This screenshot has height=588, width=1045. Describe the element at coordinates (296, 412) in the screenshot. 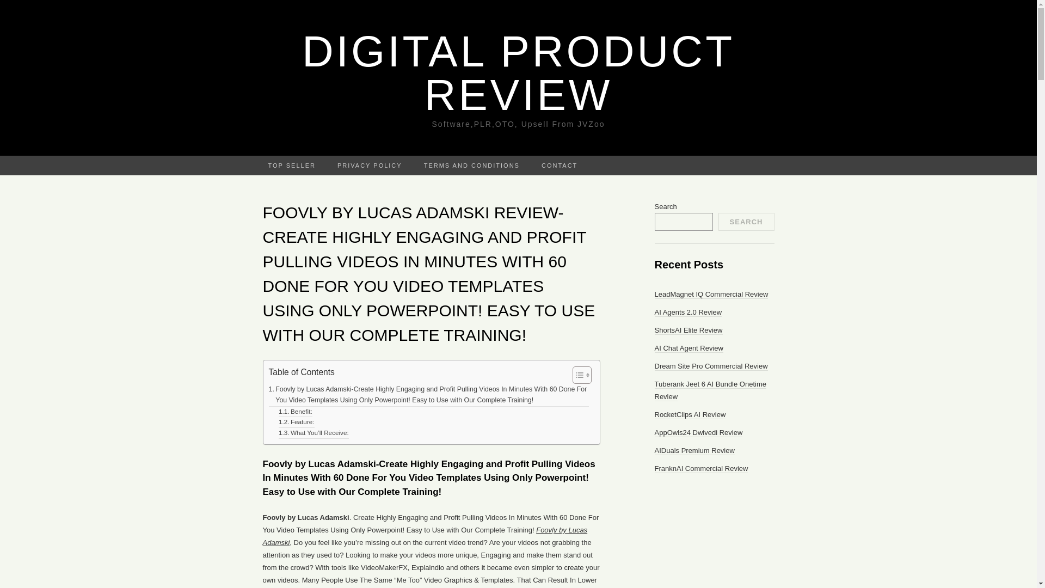

I see `Benefit:` at that location.